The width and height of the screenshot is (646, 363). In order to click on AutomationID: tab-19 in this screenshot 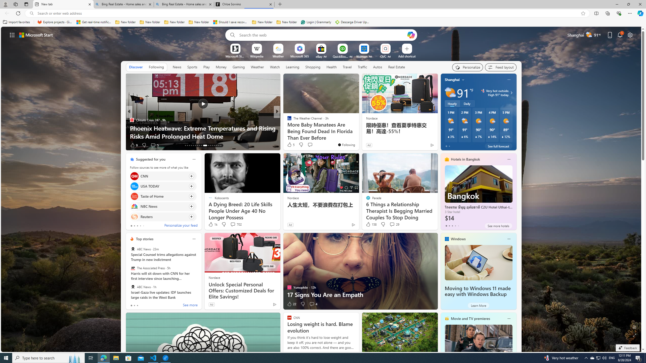, I will do `click(197, 145)`.